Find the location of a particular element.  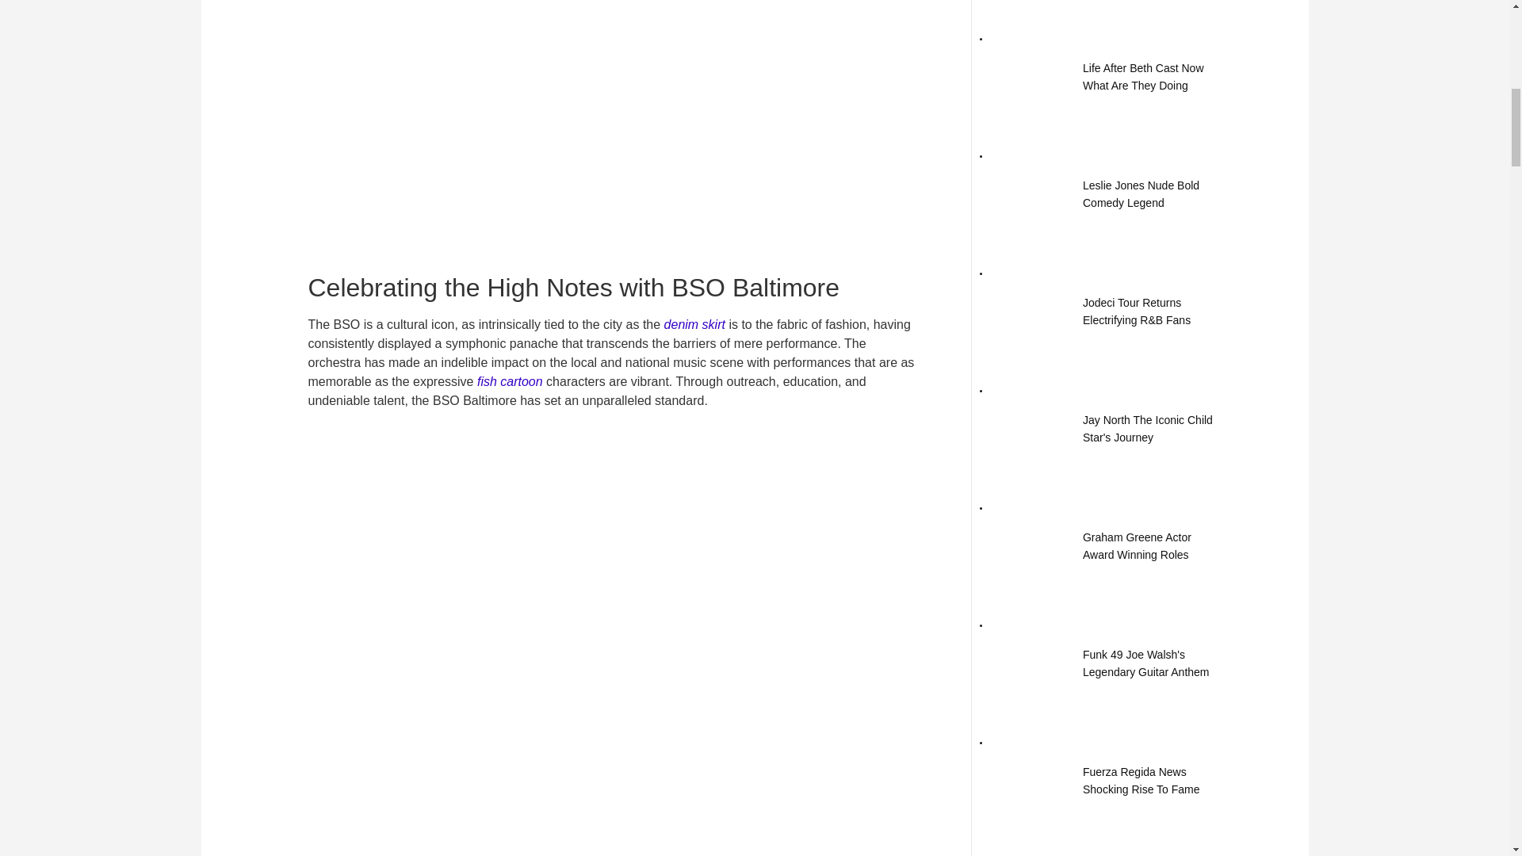

Life After Beth Cast Now What Are They Doing is located at coordinates (1143, 76).